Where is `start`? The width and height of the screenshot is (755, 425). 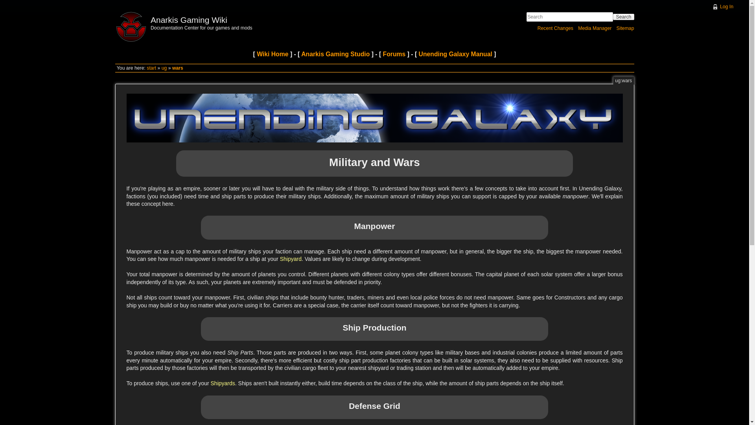 start is located at coordinates (151, 68).